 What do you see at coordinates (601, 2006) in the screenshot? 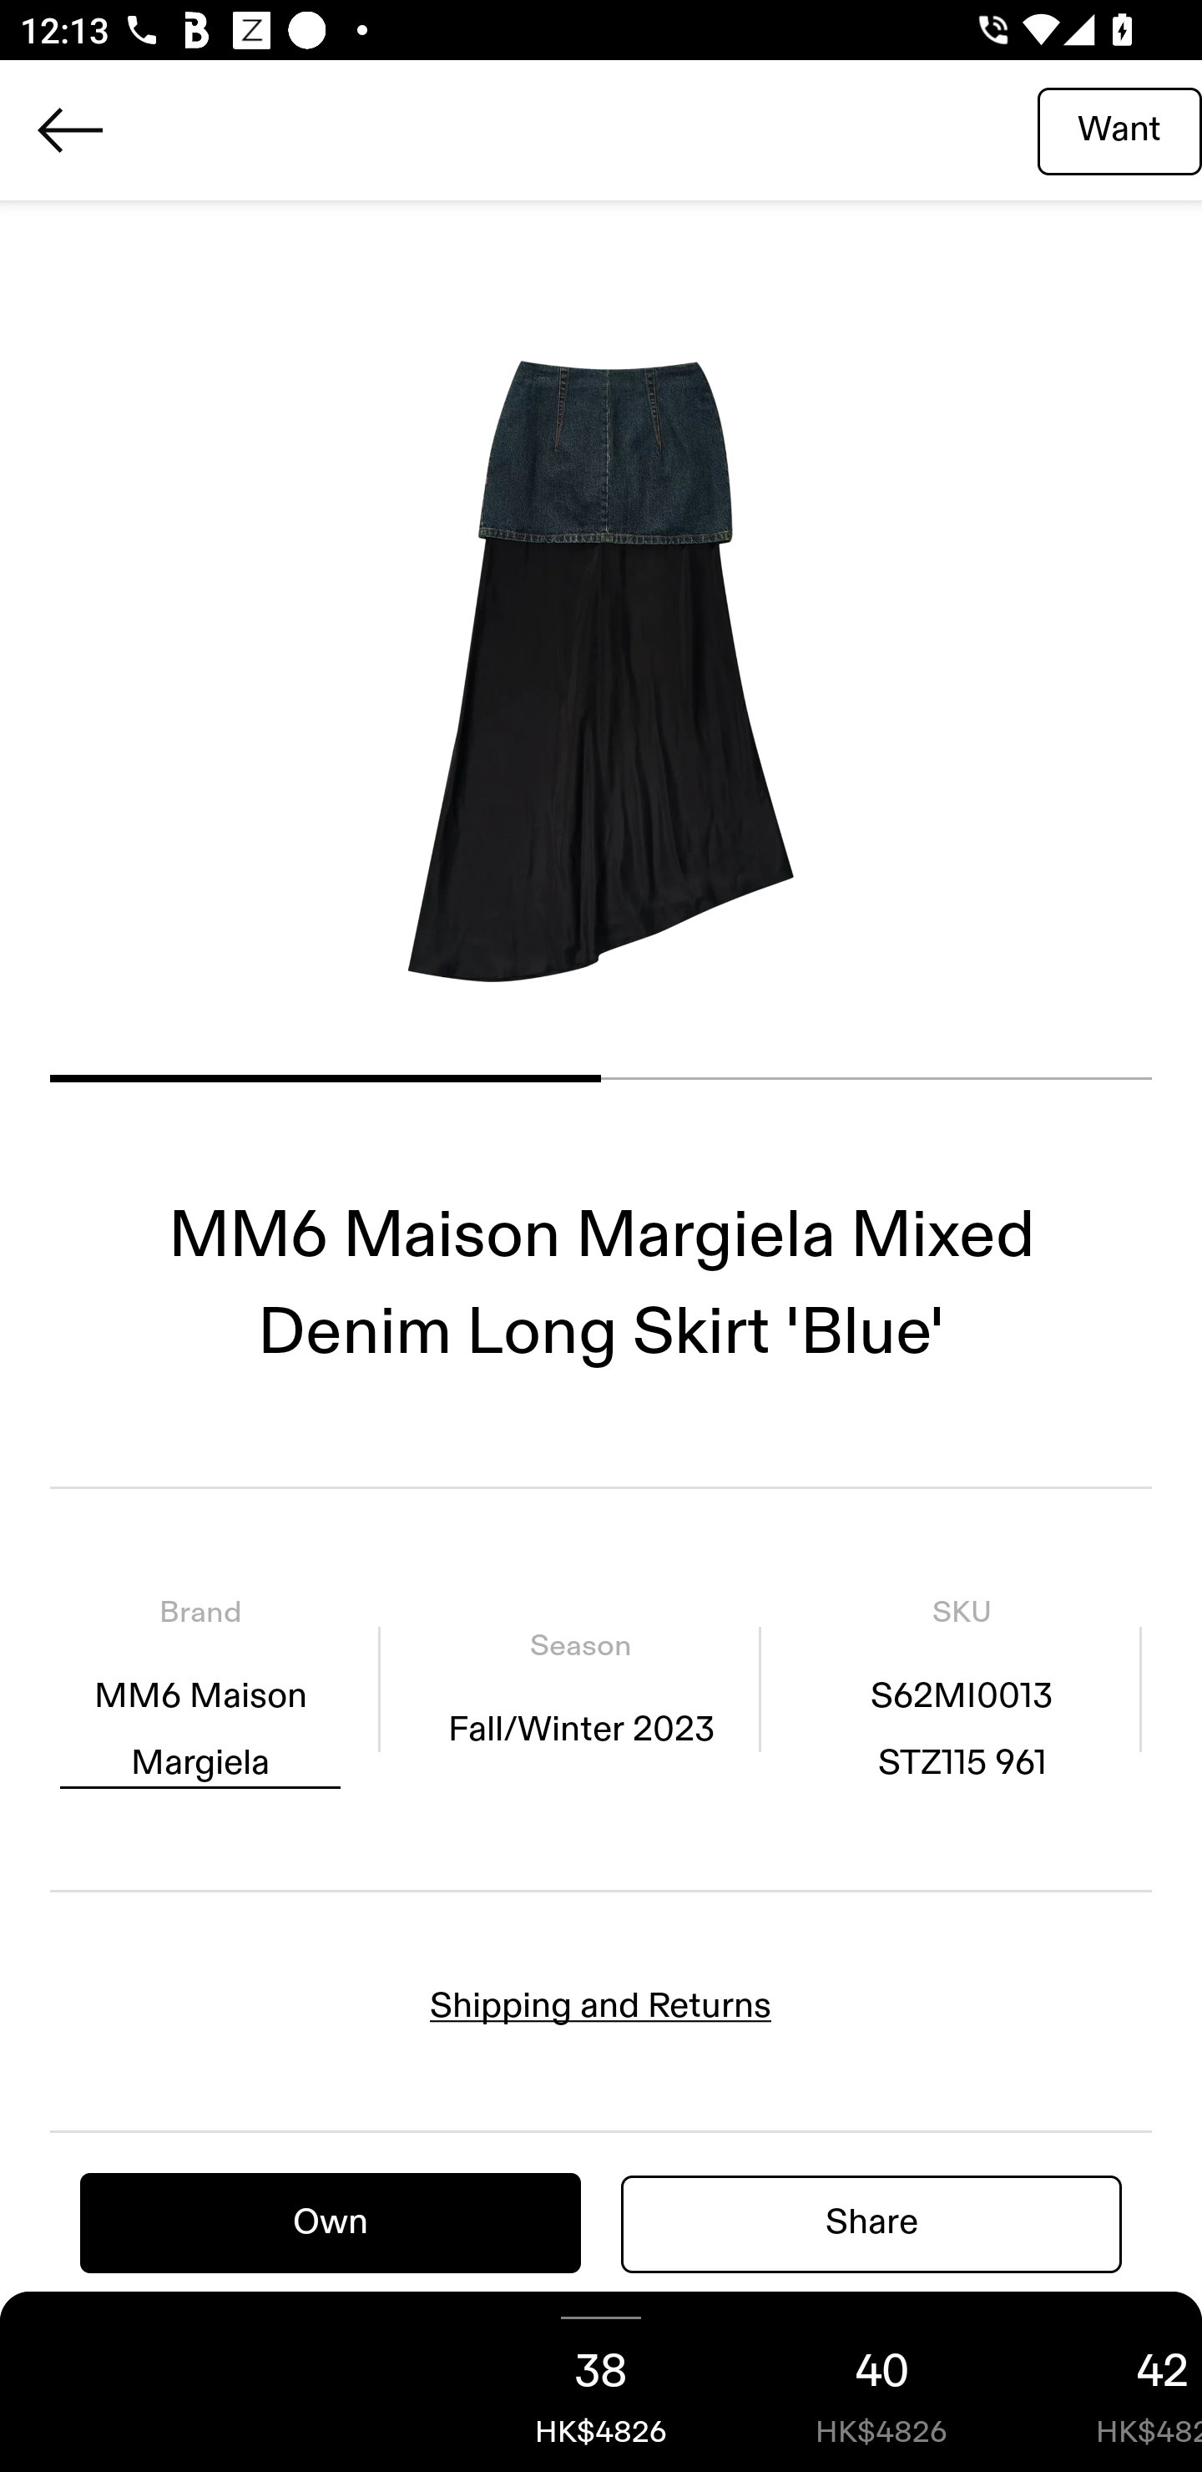
I see `Shipping and Returns` at bounding box center [601, 2006].